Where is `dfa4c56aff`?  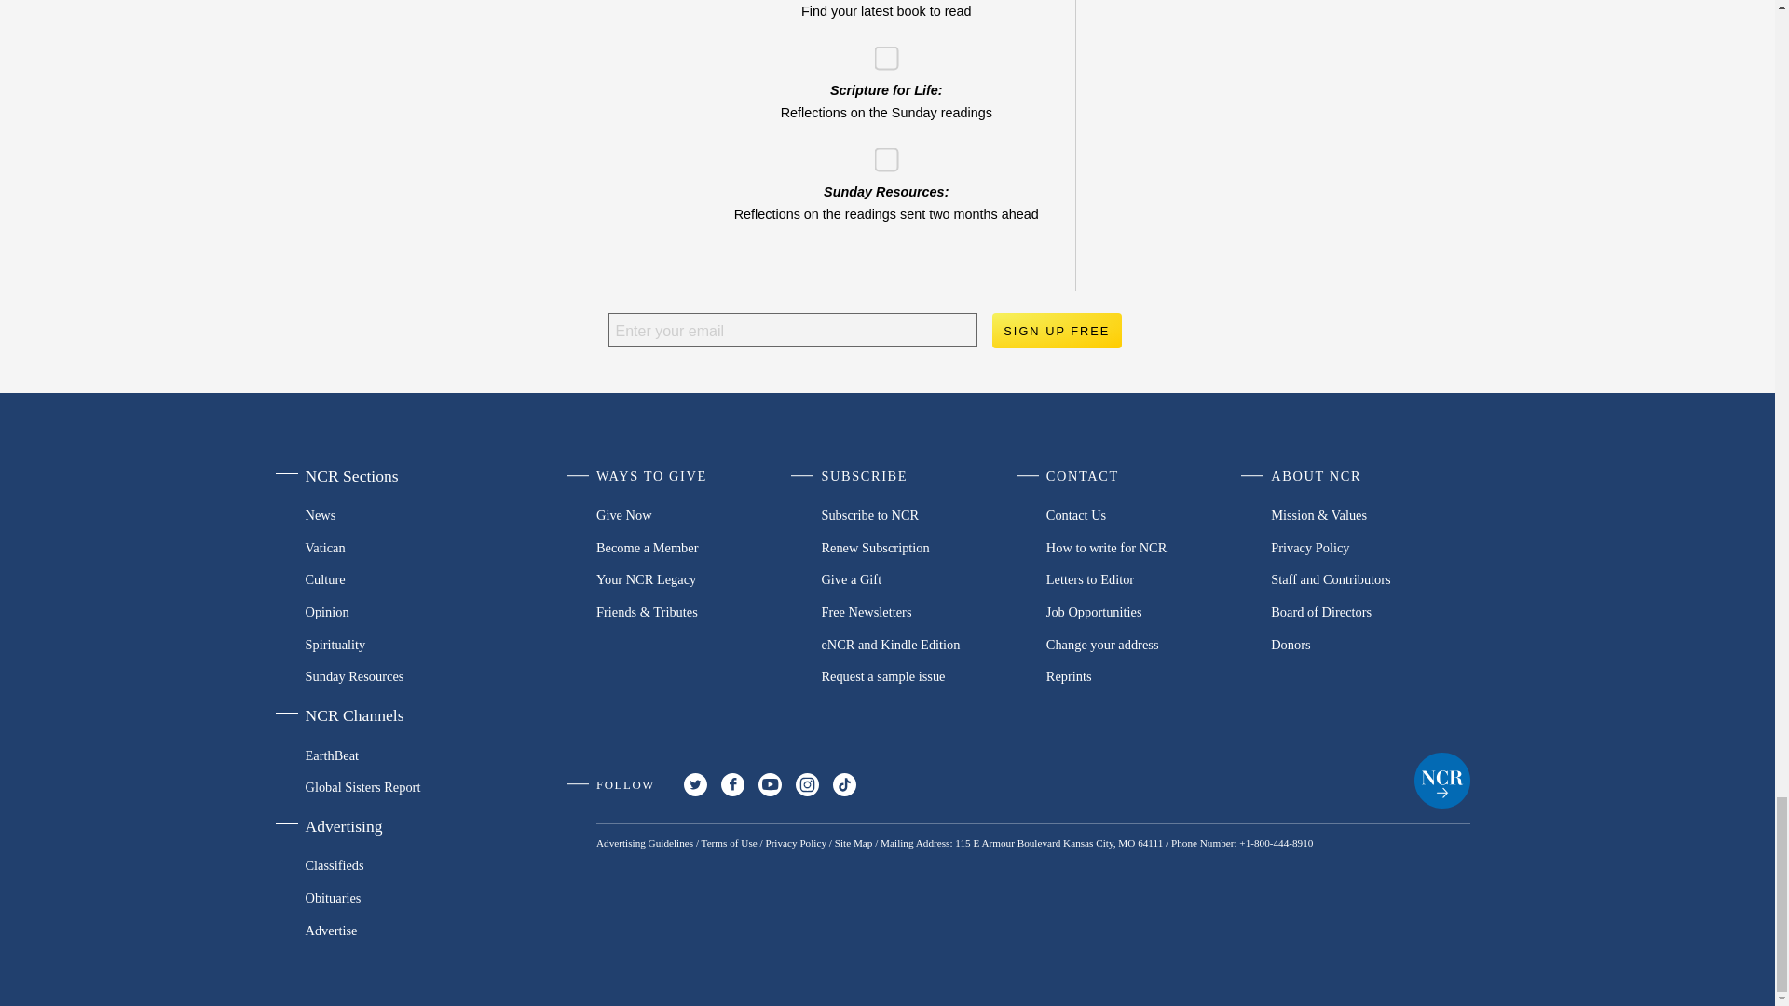
dfa4c56aff is located at coordinates (880, 153).